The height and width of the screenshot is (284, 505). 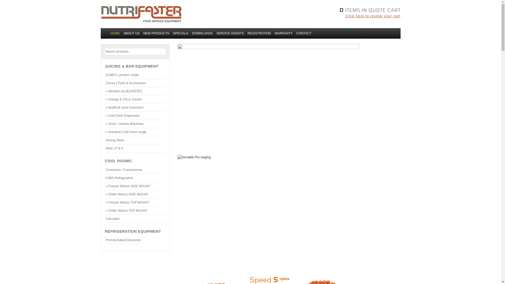 I want to click on CIBIN Refrigeration, so click(x=135, y=178).